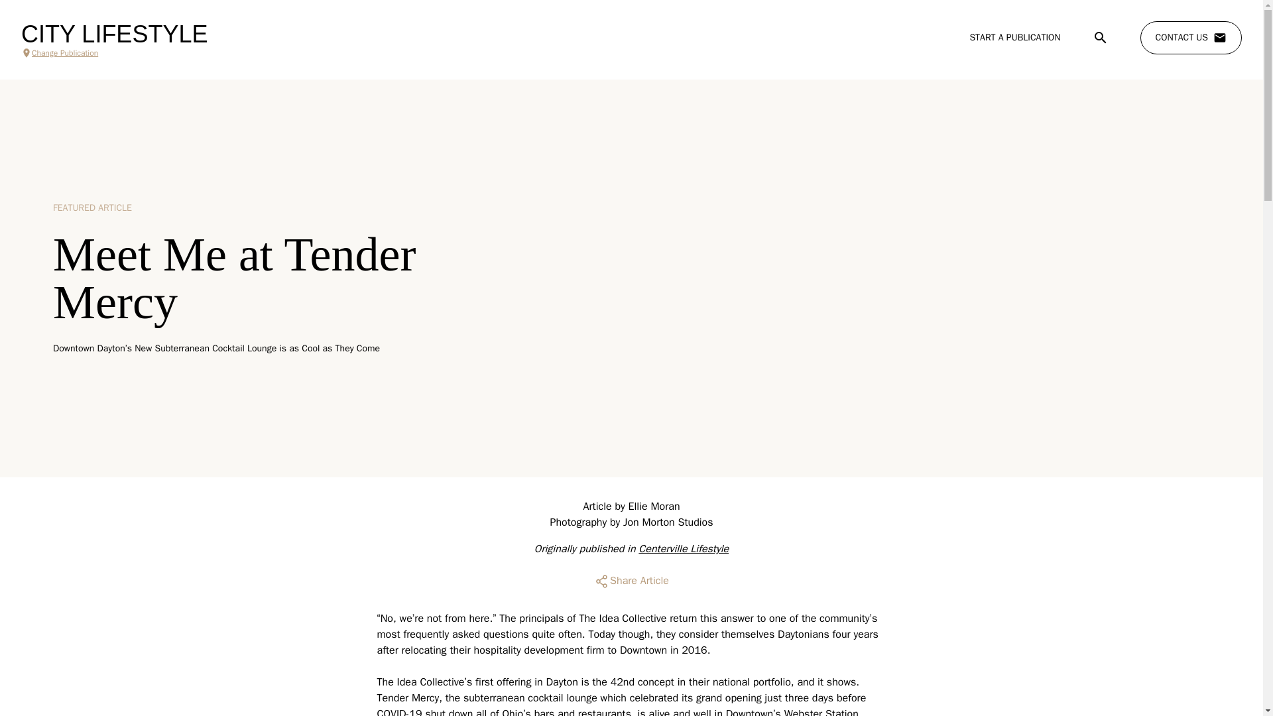 This screenshot has height=716, width=1273. Describe the element at coordinates (631, 581) in the screenshot. I see `Share Article` at that location.